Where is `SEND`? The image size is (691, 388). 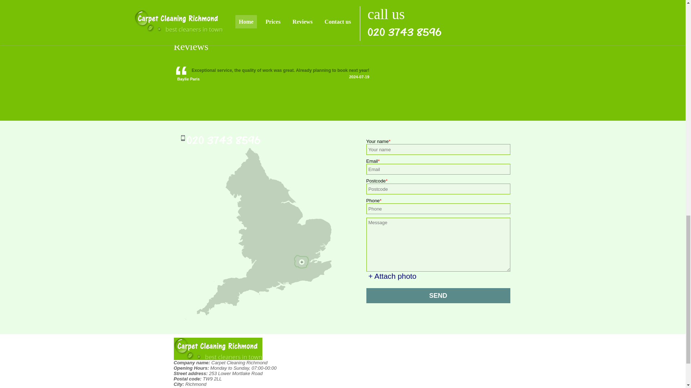 SEND is located at coordinates (438, 295).